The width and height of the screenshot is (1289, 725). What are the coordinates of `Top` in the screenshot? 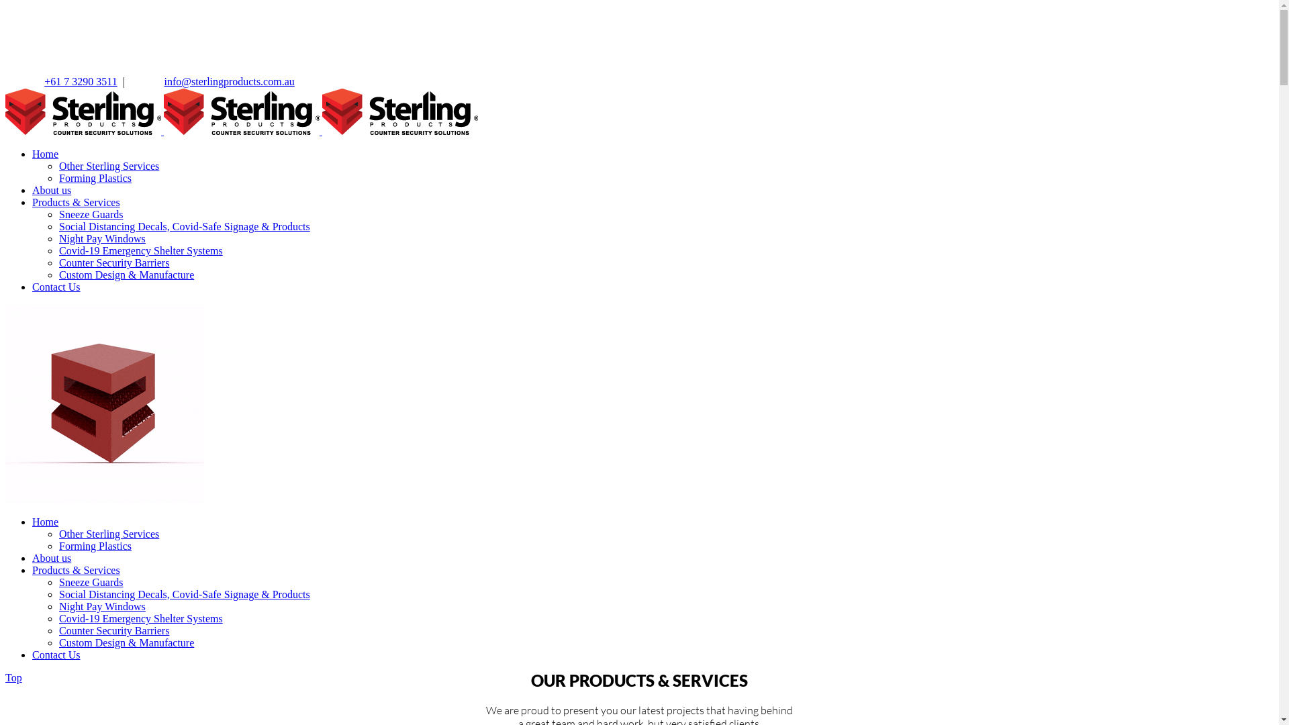 It's located at (13, 677).